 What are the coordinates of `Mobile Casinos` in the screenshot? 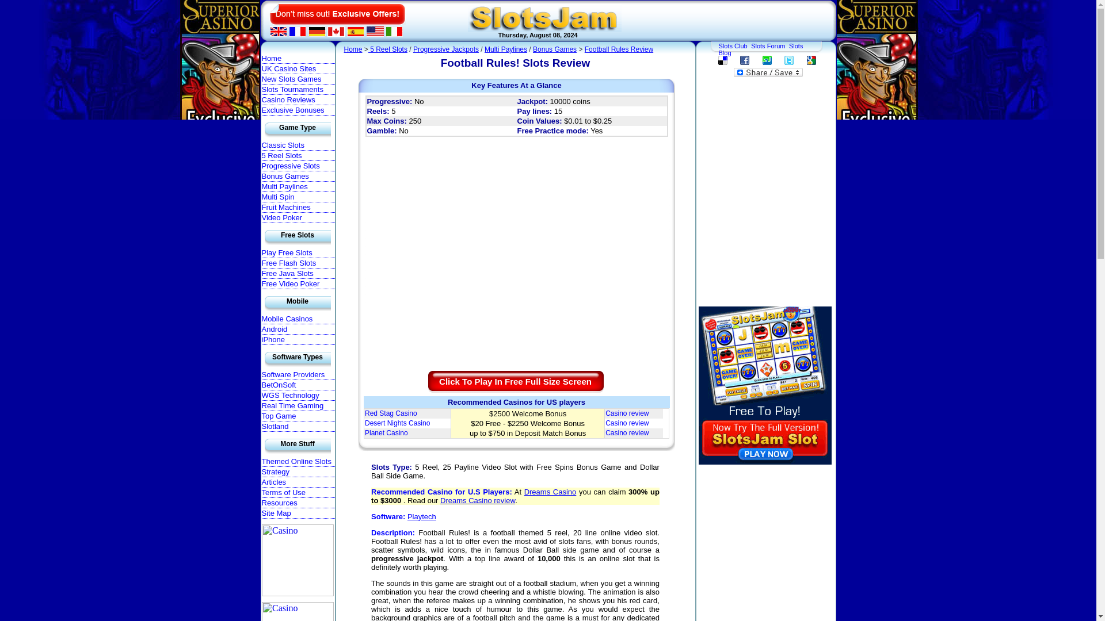 It's located at (298, 319).